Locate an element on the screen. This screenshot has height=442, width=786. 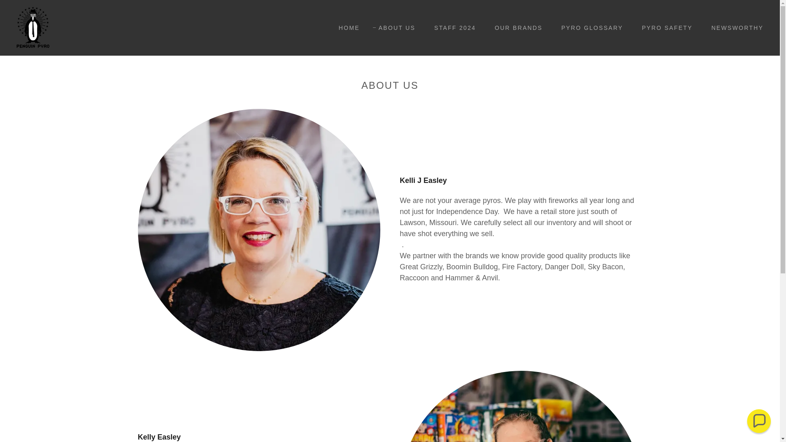
ABOUT US is located at coordinates (394, 28).